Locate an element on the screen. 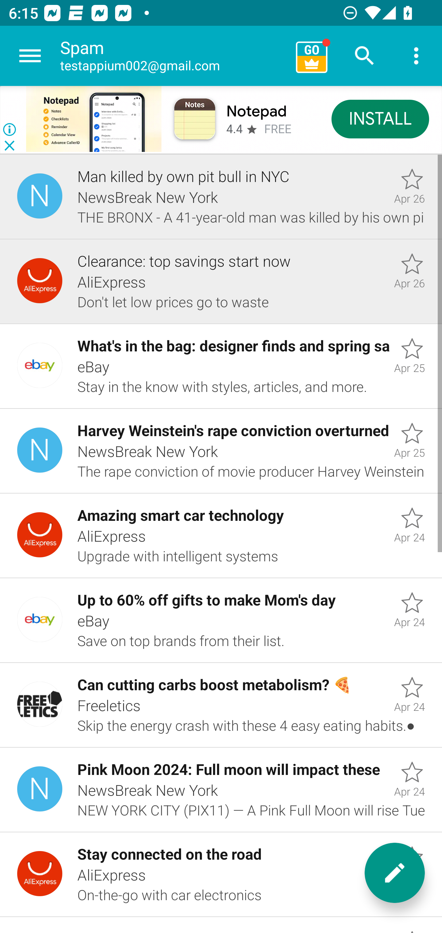 The image size is (442, 933). Notepad is located at coordinates (256, 111).